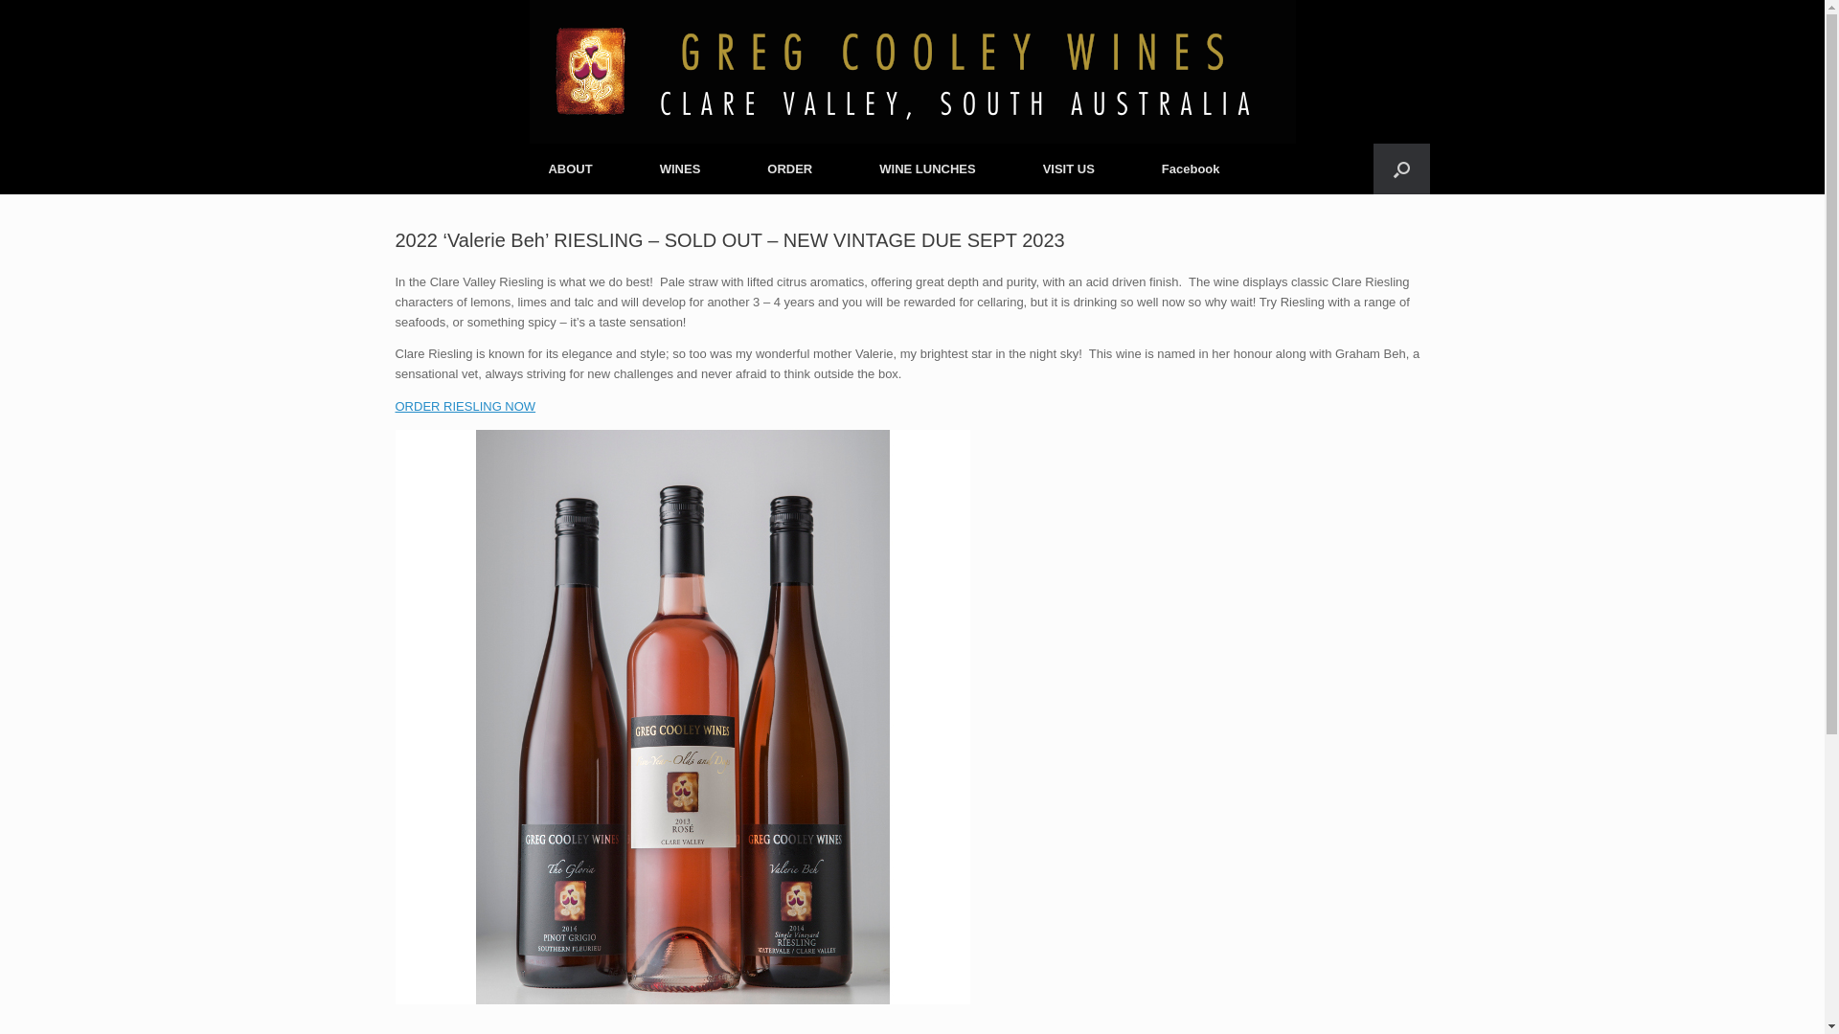 Image resolution: width=1839 pixels, height=1034 pixels. I want to click on Facebook, so click(1192, 169).